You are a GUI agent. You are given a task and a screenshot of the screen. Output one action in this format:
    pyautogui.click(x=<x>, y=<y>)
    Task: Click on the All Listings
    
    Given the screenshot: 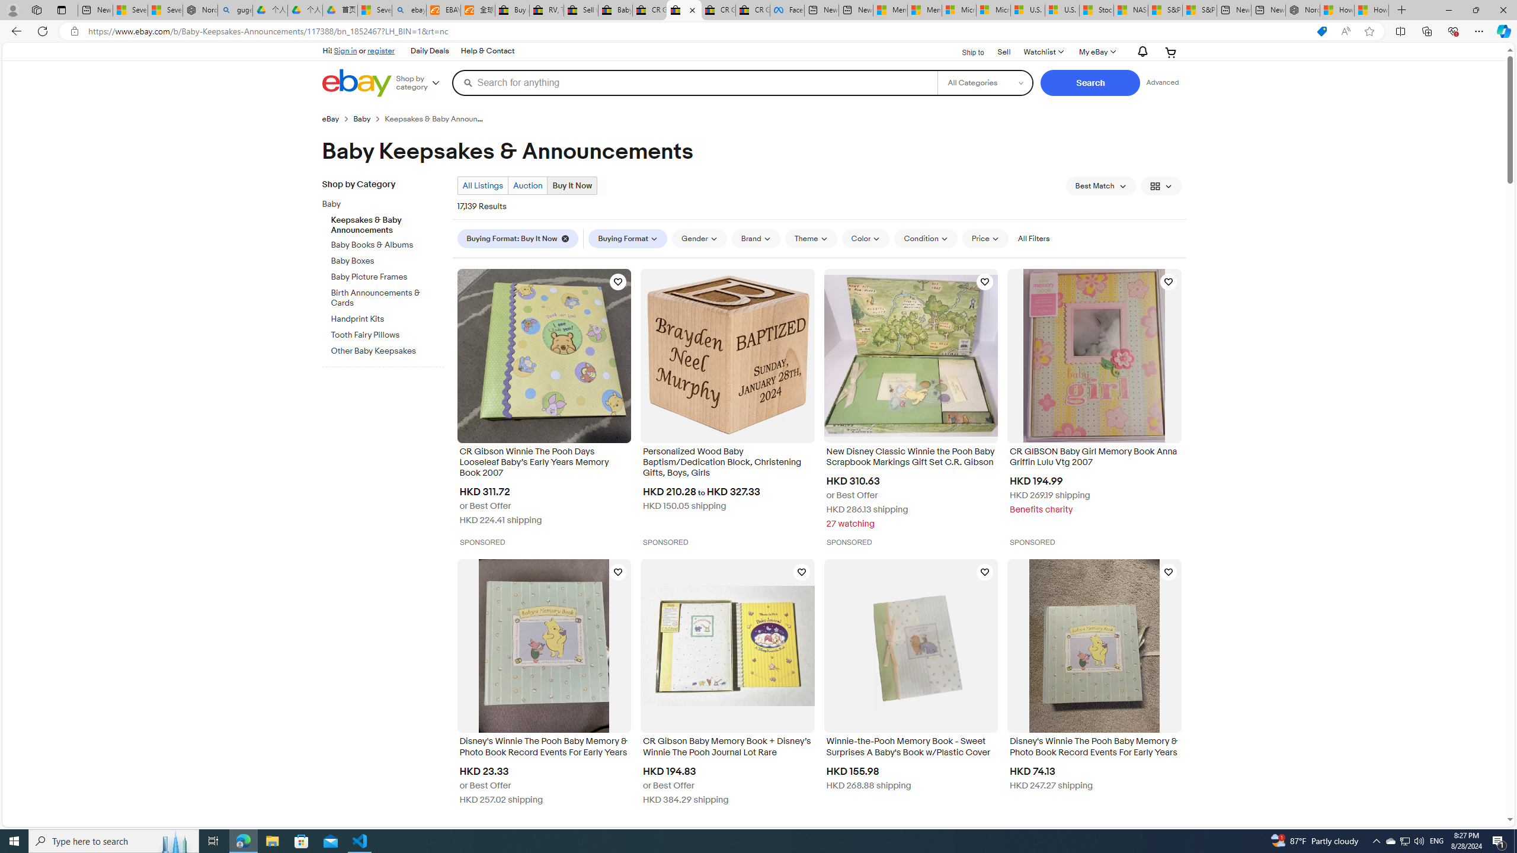 What is the action you would take?
    pyautogui.click(x=482, y=185)
    